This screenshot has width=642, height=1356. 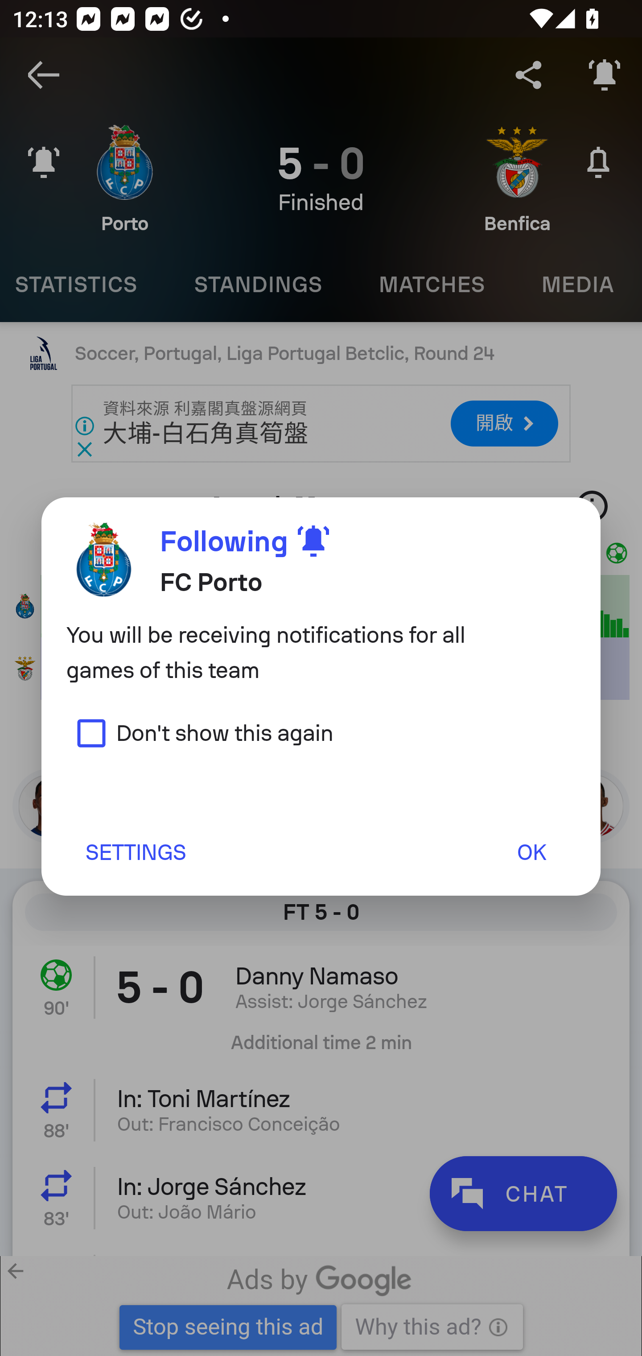 I want to click on OK, so click(x=531, y=852).